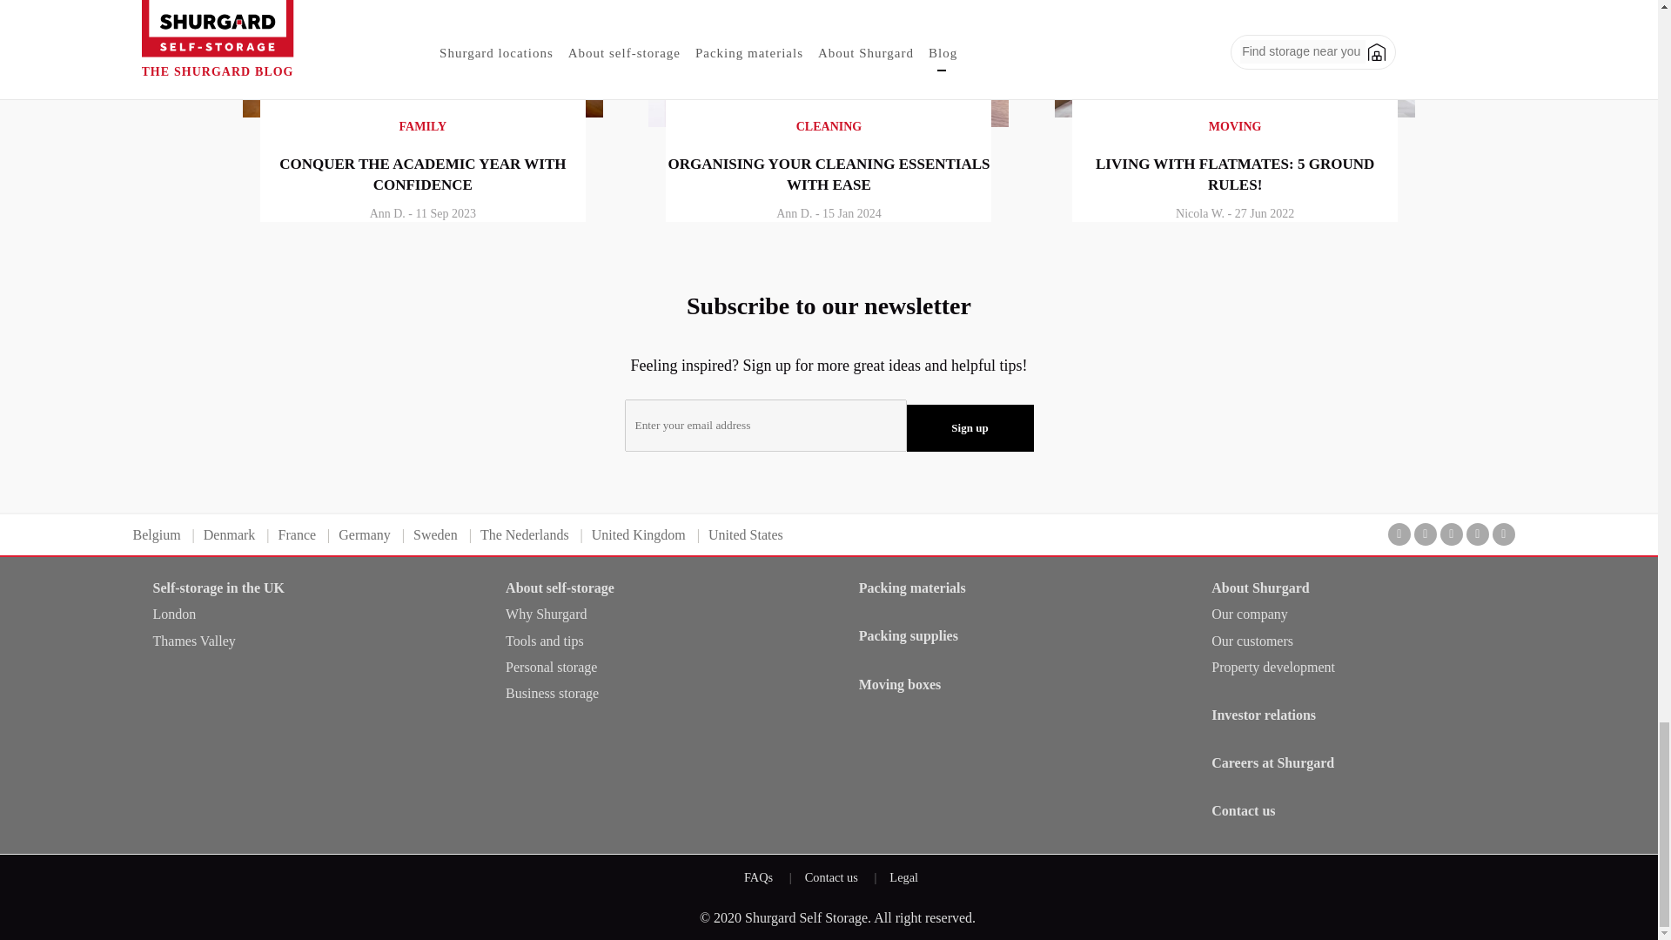 Image resolution: width=1671 pixels, height=940 pixels. I want to click on Conquer the Academic Year with Confidence, so click(423, 111).